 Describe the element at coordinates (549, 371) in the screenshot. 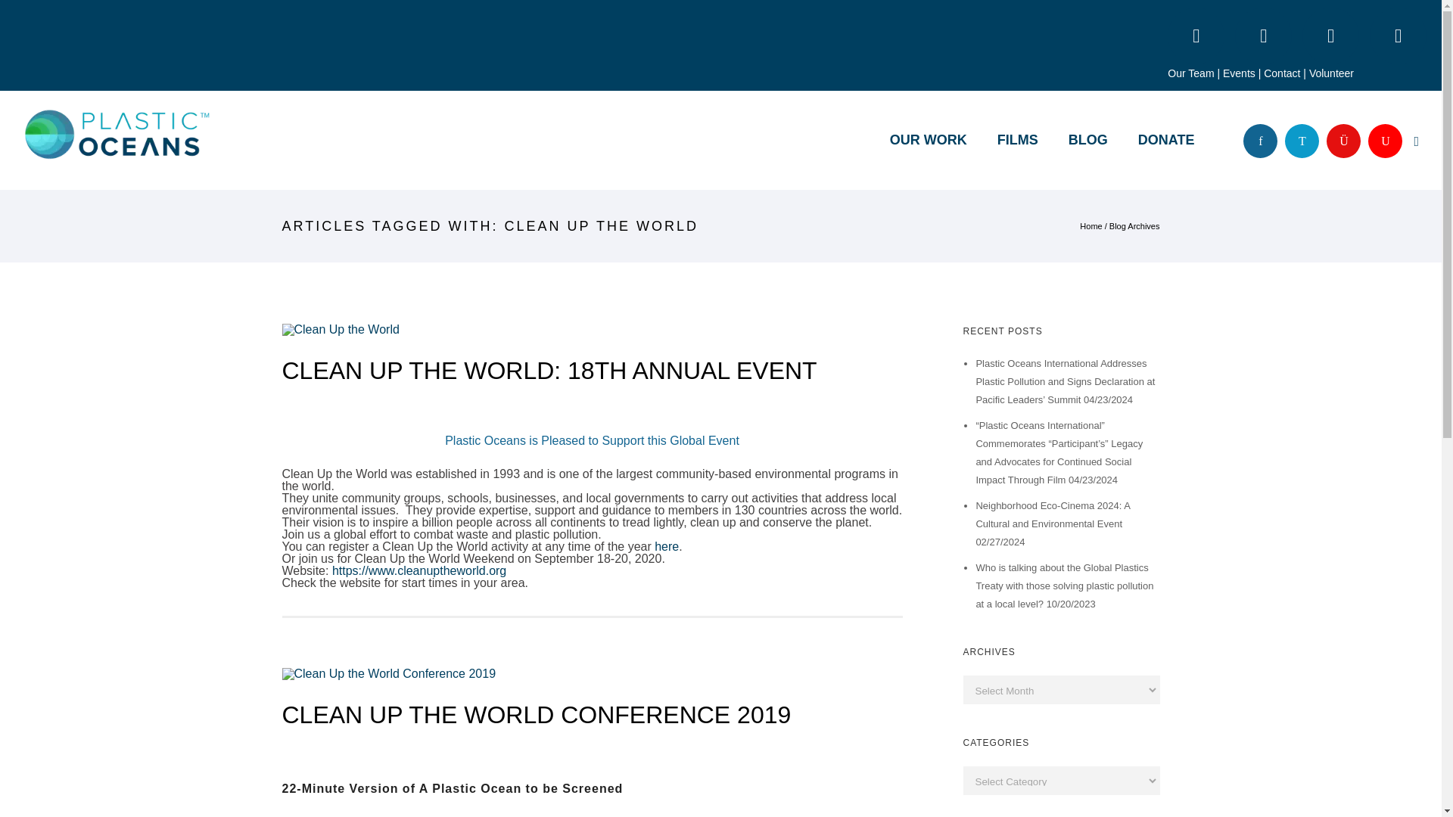

I see `CLEAN UP THE WORLD: 18TH ANNUAL EVENT` at that location.